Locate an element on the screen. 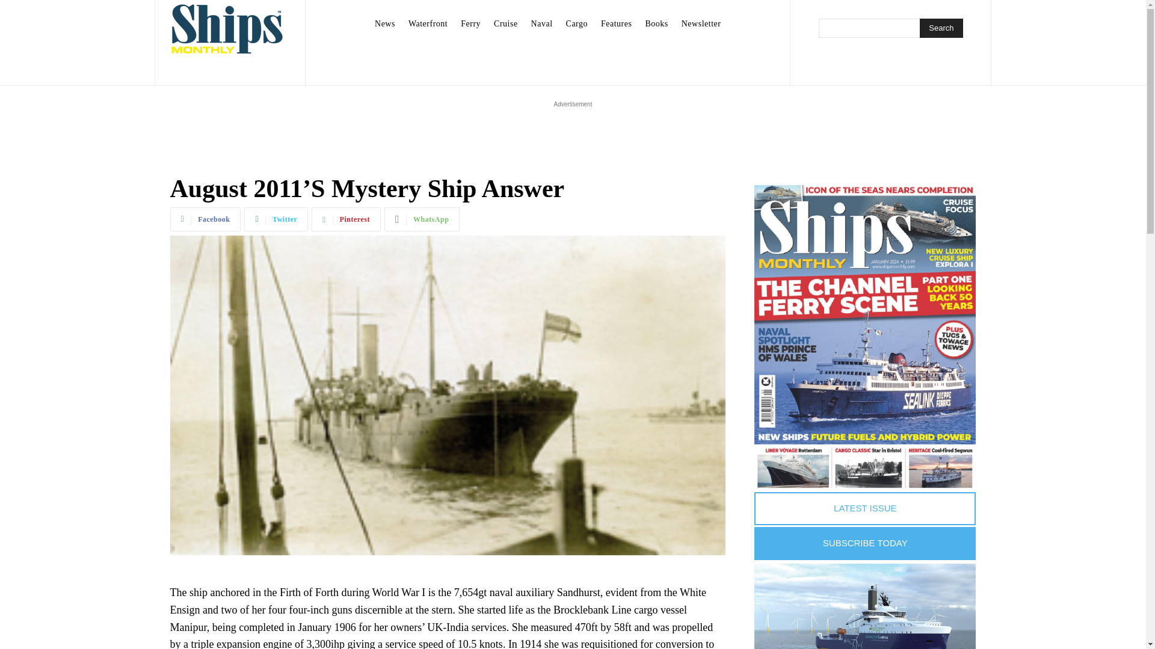 The image size is (1155, 649). WhatsApp is located at coordinates (422, 219).